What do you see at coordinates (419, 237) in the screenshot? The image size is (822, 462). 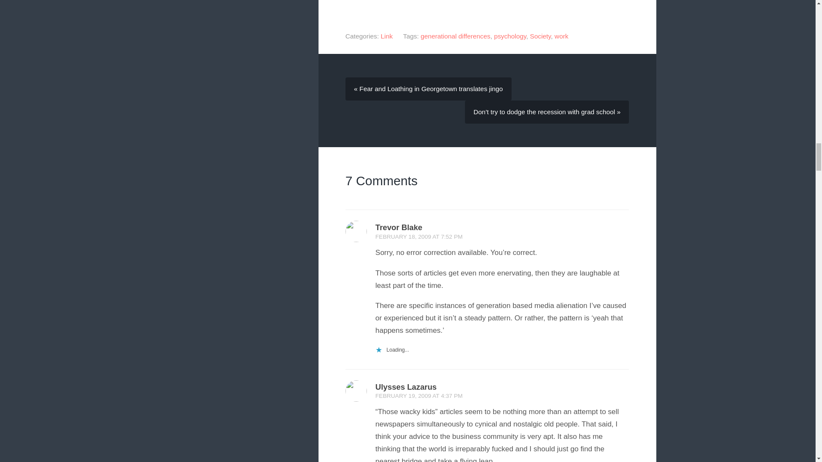 I see `FEBRUARY 18, 2009 AT 7:52 PM` at bounding box center [419, 237].